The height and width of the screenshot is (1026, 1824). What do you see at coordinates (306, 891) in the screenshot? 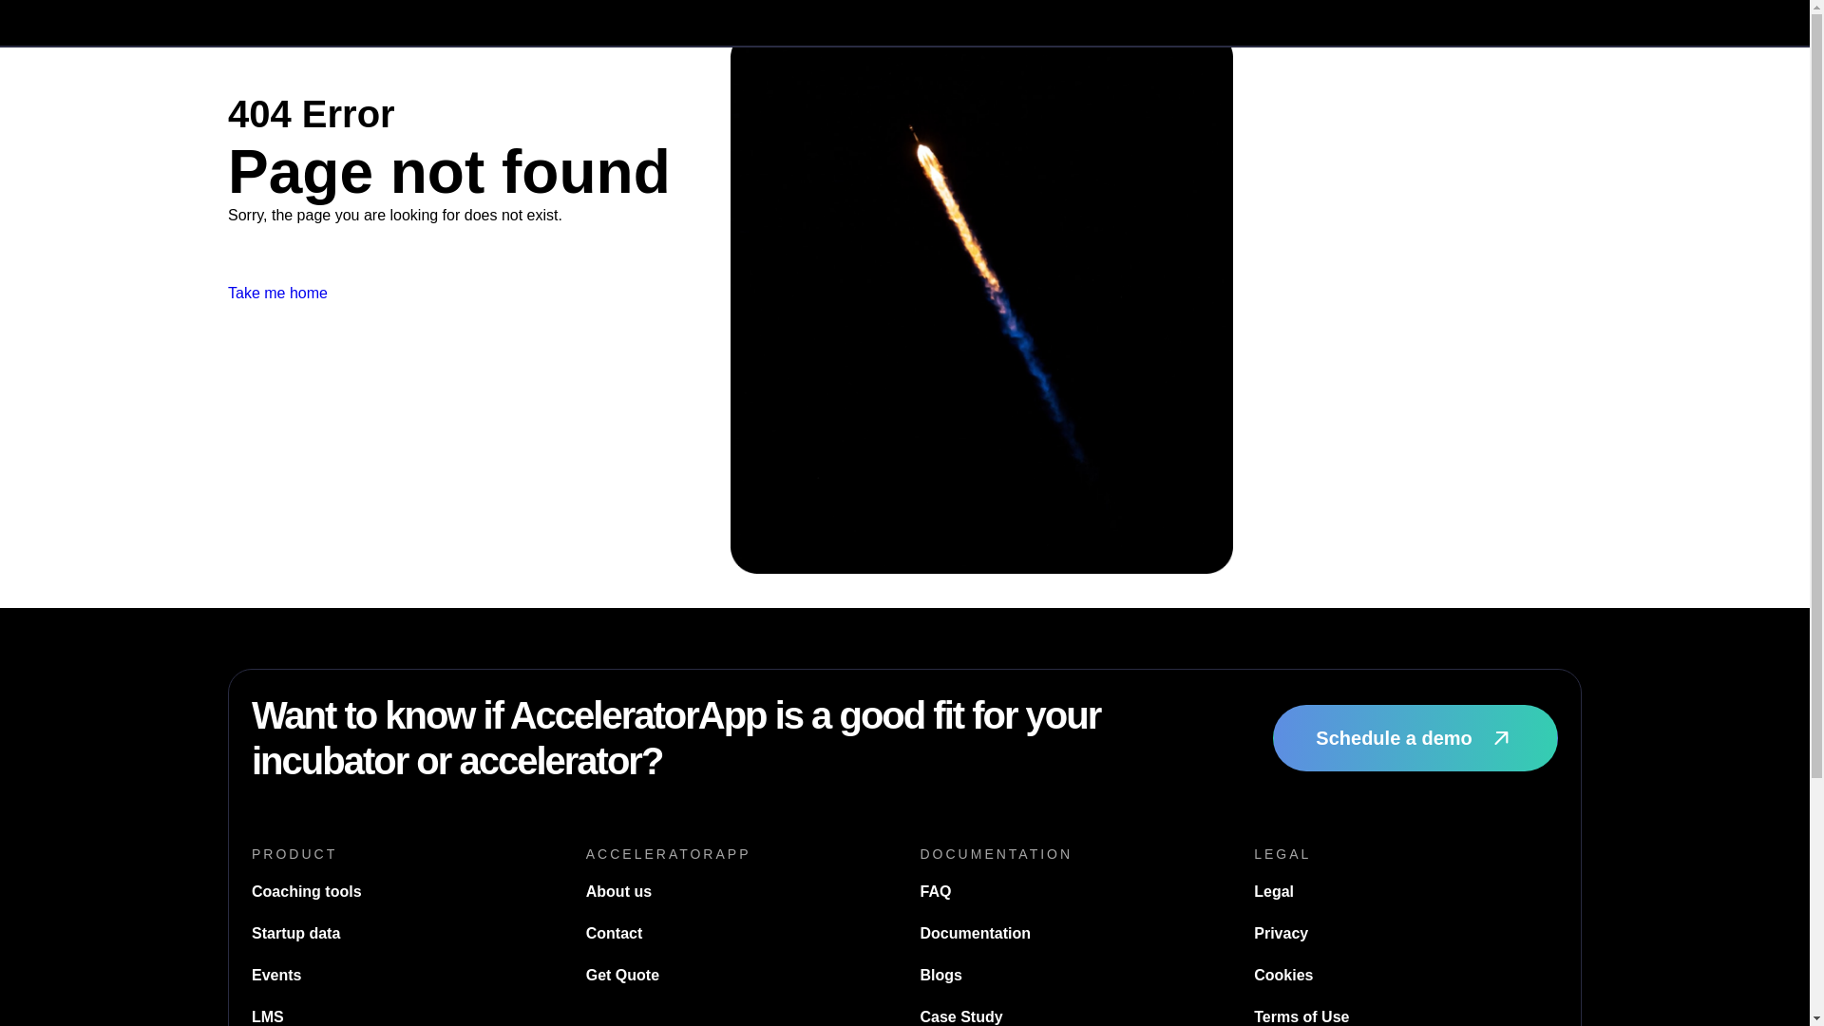
I see `Coaching tools` at bounding box center [306, 891].